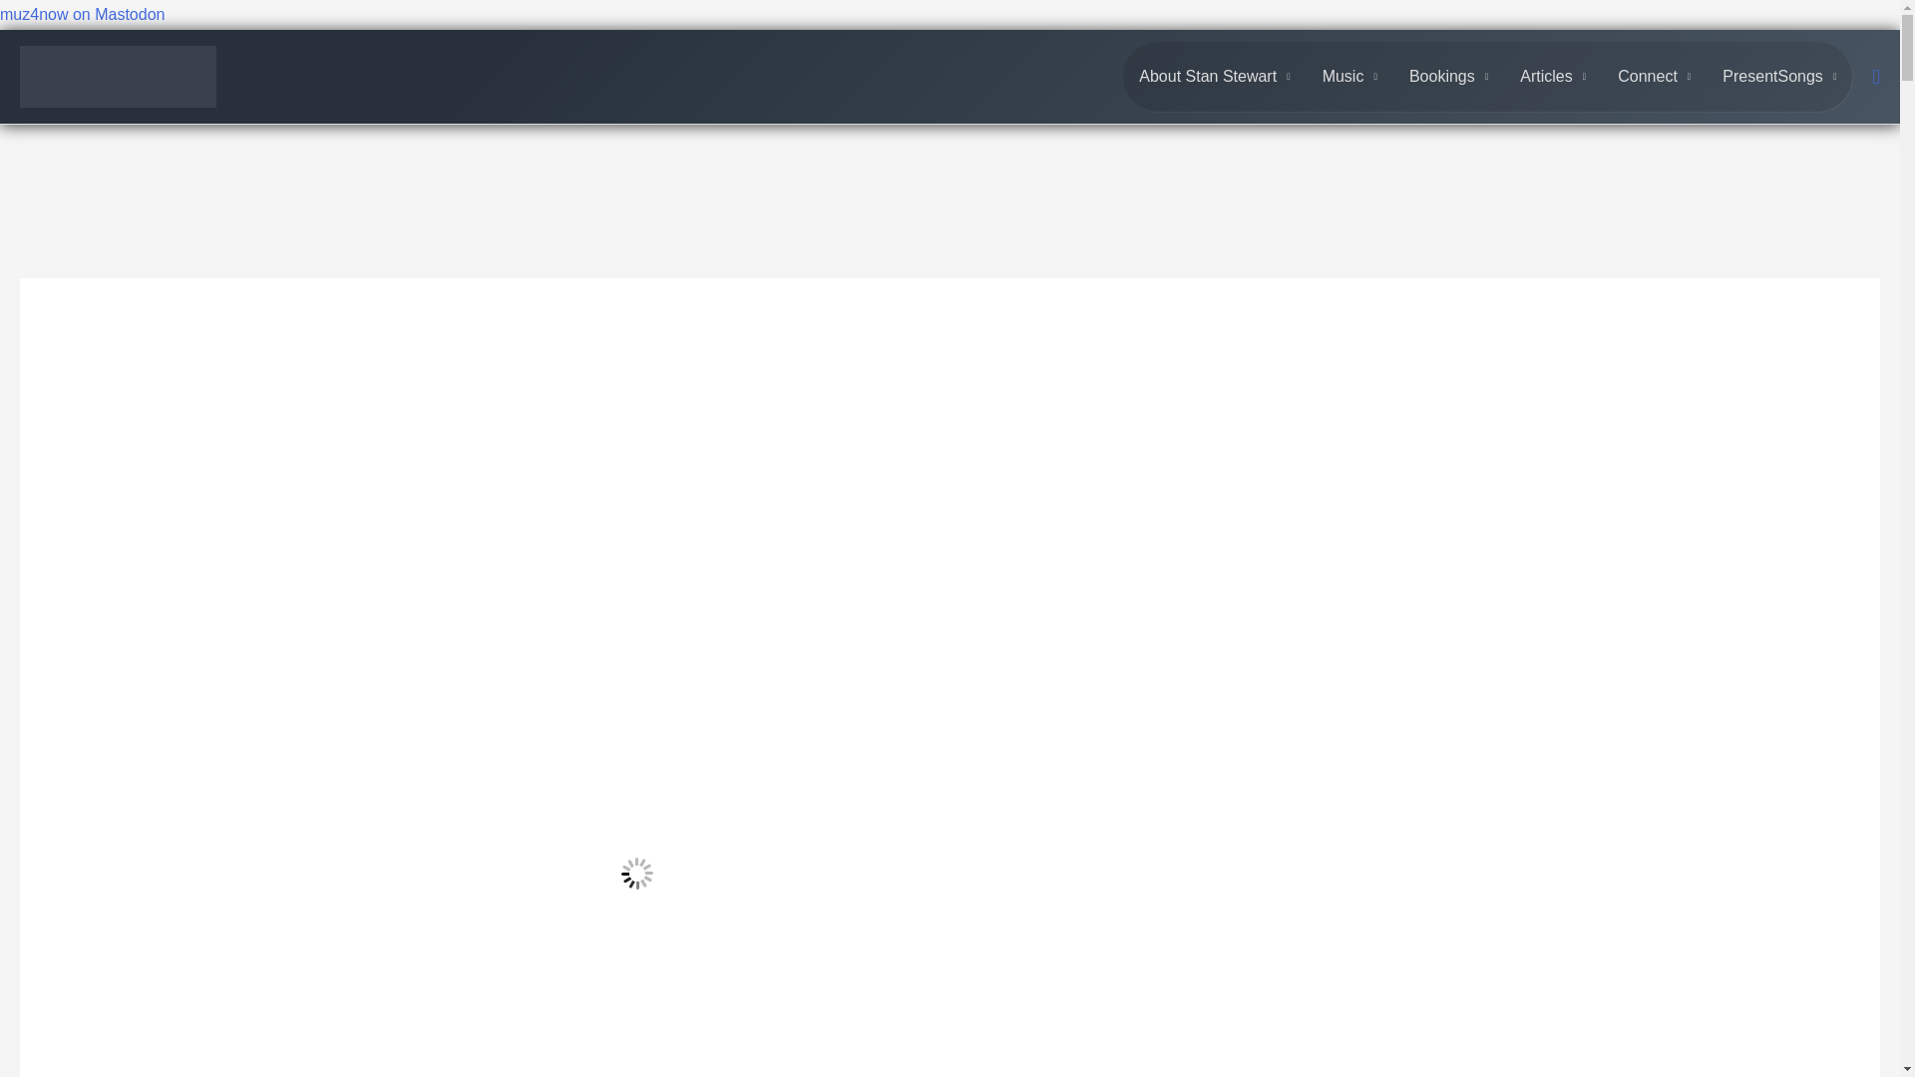 This screenshot has height=1077, width=1915. Describe the element at coordinates (1778, 77) in the screenshot. I see `PresentSongs` at that location.